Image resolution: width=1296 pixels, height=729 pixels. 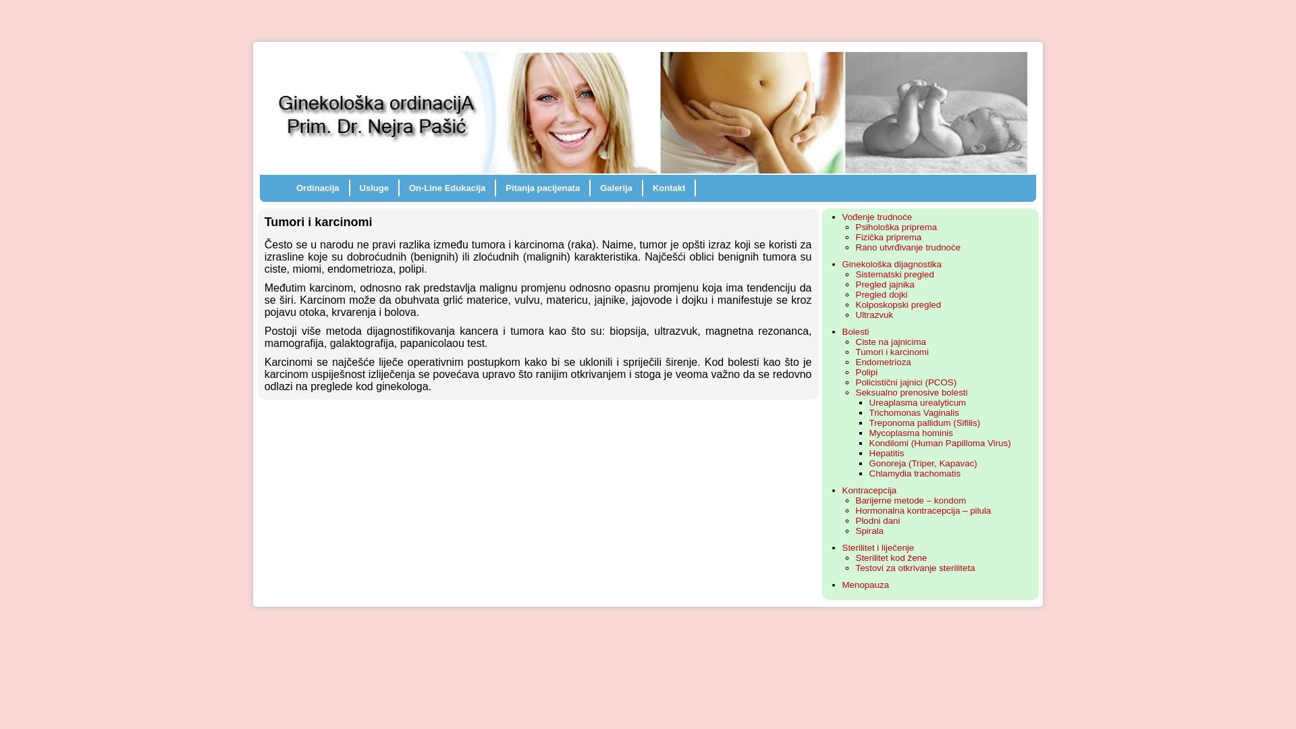 I want to click on Plodni dani, so click(x=878, y=521).